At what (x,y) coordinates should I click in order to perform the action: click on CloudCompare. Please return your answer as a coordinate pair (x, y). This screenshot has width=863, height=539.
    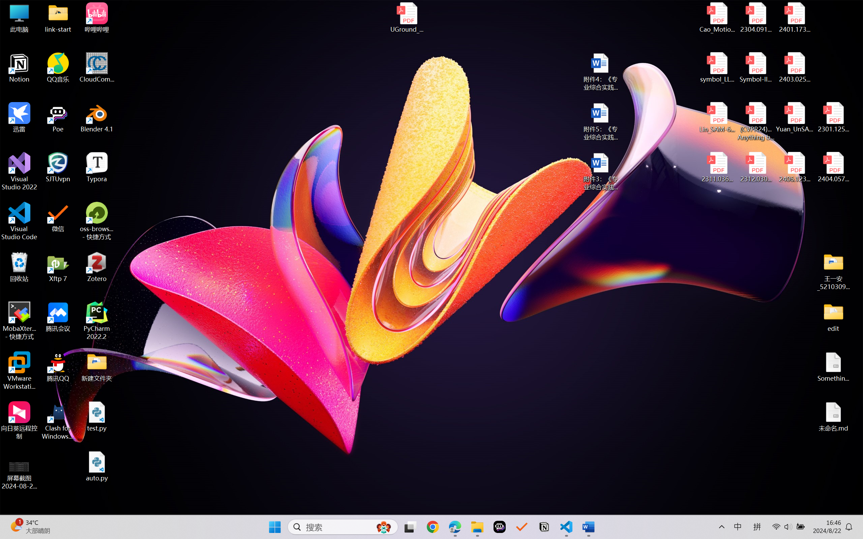
    Looking at the image, I should click on (97, 68).